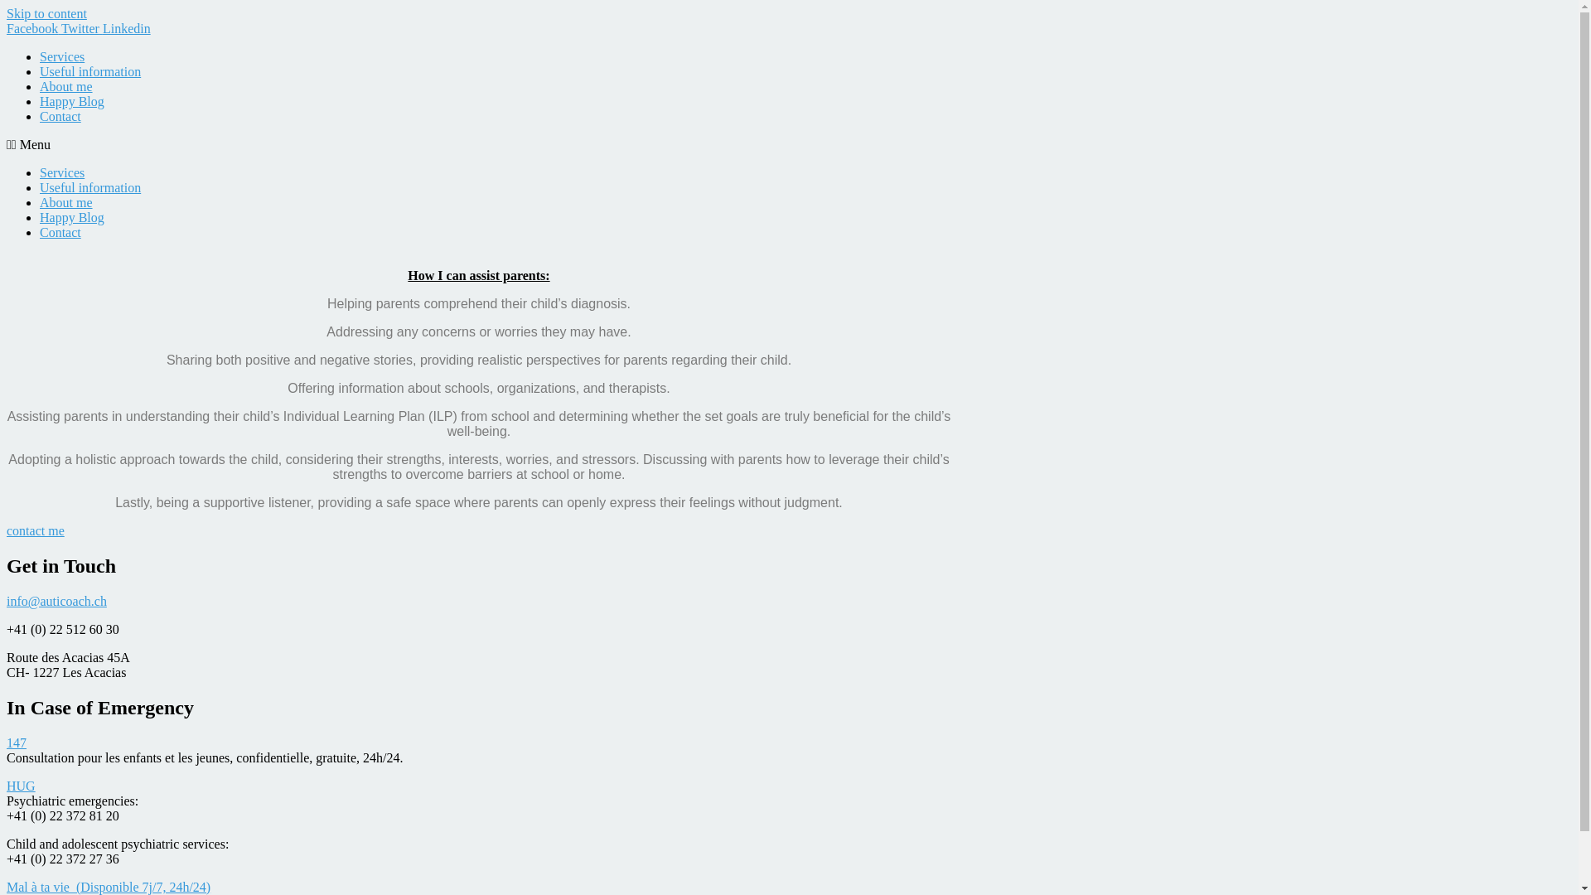 The height and width of the screenshot is (895, 1591). What do you see at coordinates (90, 187) in the screenshot?
I see `Useful information` at bounding box center [90, 187].